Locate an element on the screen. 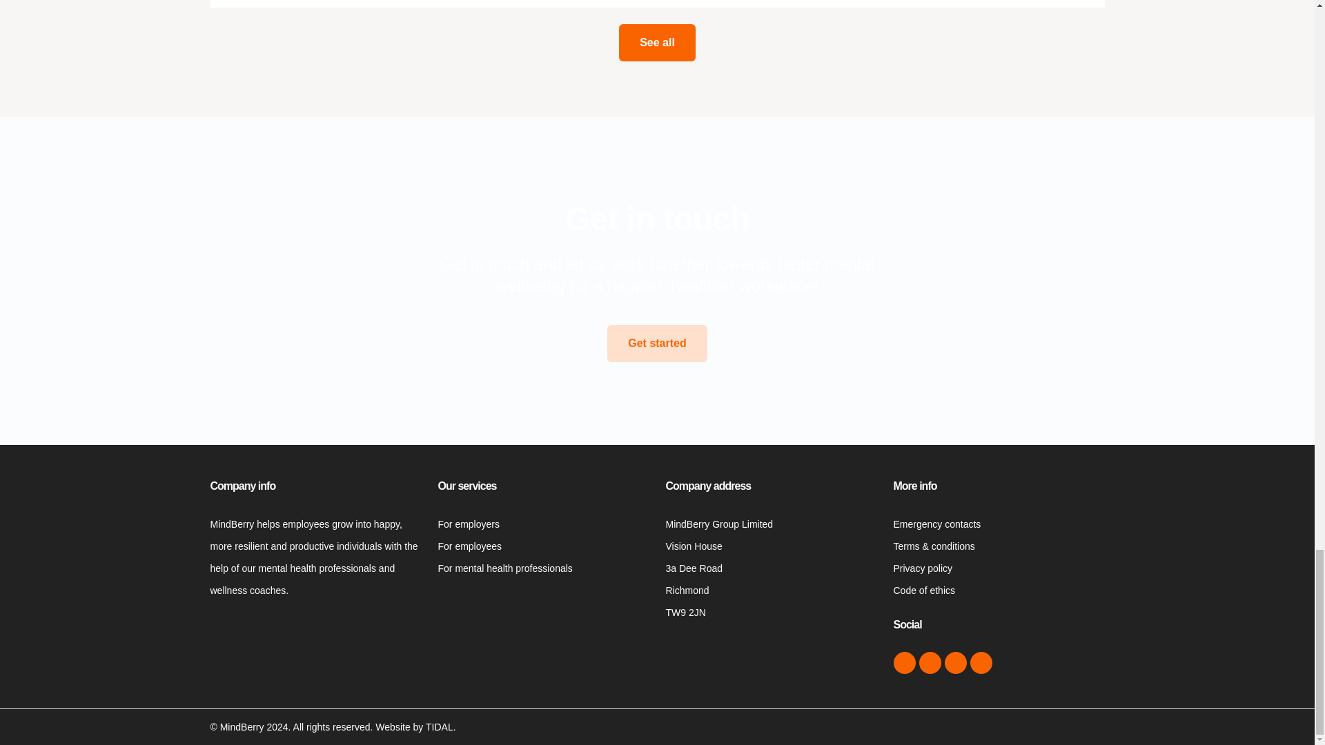  Privacy policy is located at coordinates (923, 568).